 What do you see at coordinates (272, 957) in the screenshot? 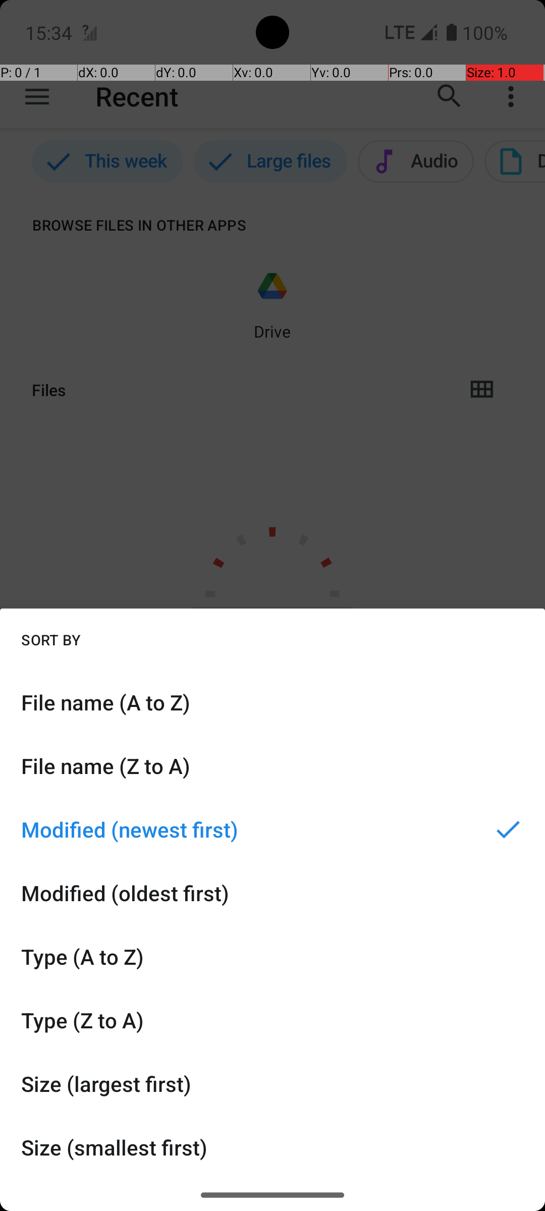
I see `Type (A to Z)` at bounding box center [272, 957].